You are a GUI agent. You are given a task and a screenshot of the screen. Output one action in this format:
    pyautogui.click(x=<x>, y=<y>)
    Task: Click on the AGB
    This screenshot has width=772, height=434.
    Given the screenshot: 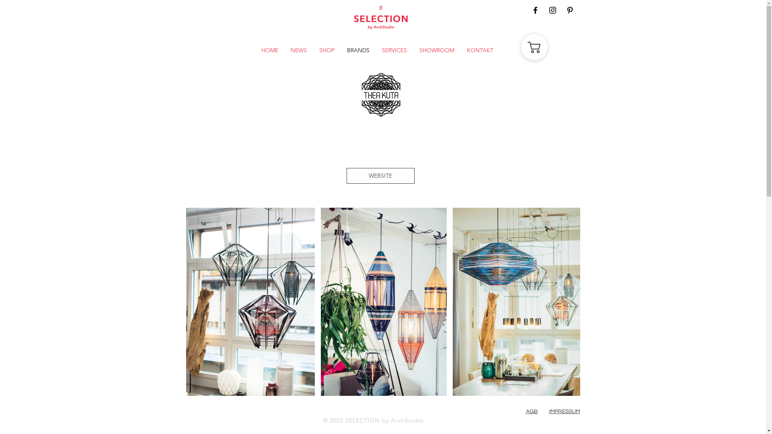 What is the action you would take?
    pyautogui.click(x=532, y=411)
    